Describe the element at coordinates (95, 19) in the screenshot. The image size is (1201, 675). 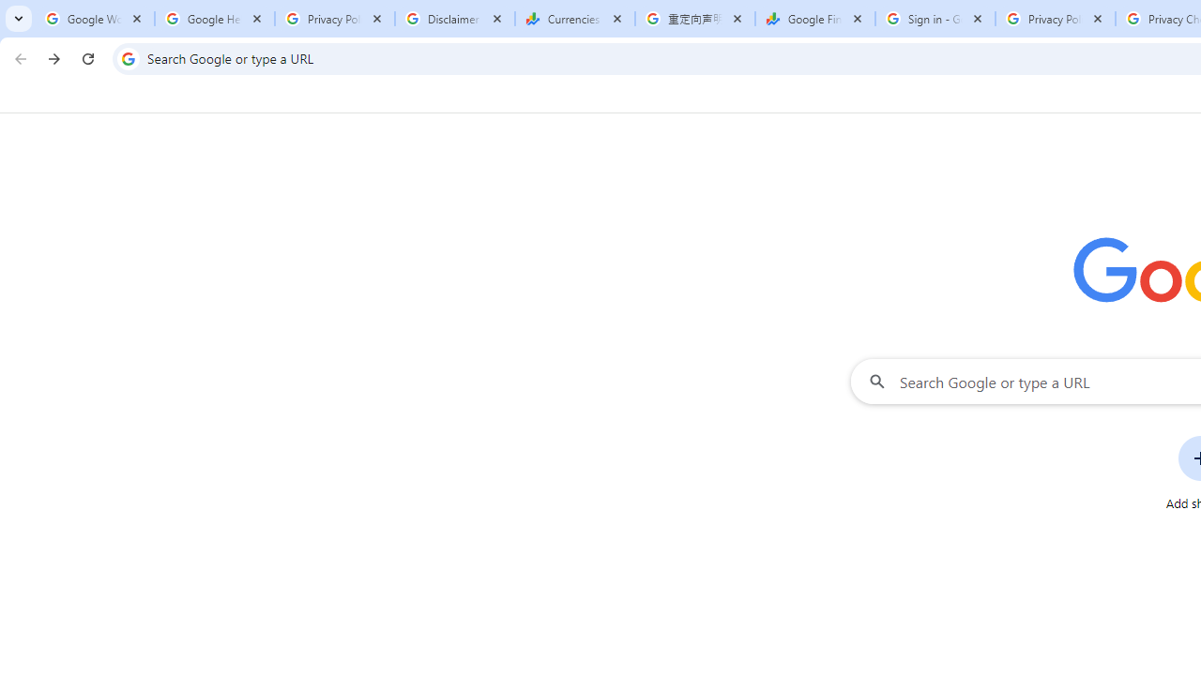
I see `Google Workspace Admin Community` at that location.